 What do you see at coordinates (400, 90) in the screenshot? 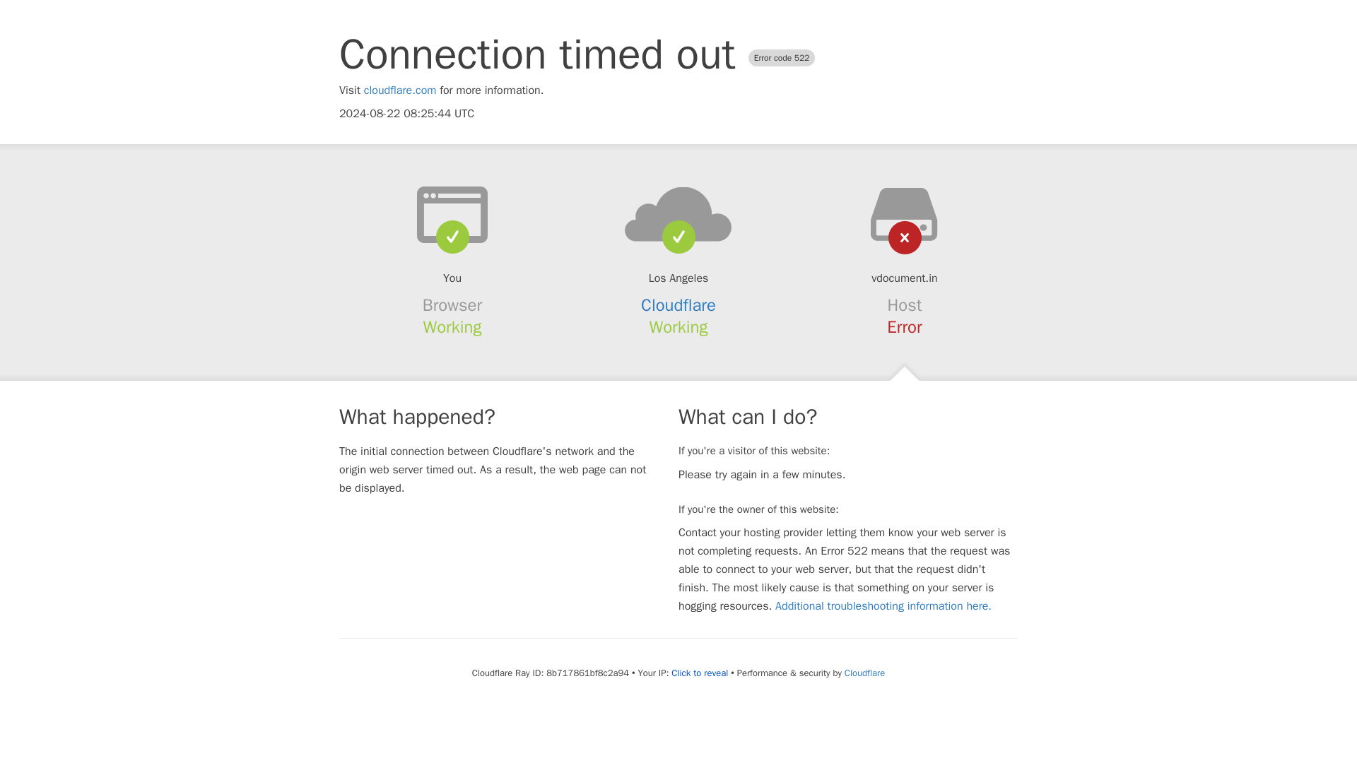
I see `cloudflare.com` at bounding box center [400, 90].